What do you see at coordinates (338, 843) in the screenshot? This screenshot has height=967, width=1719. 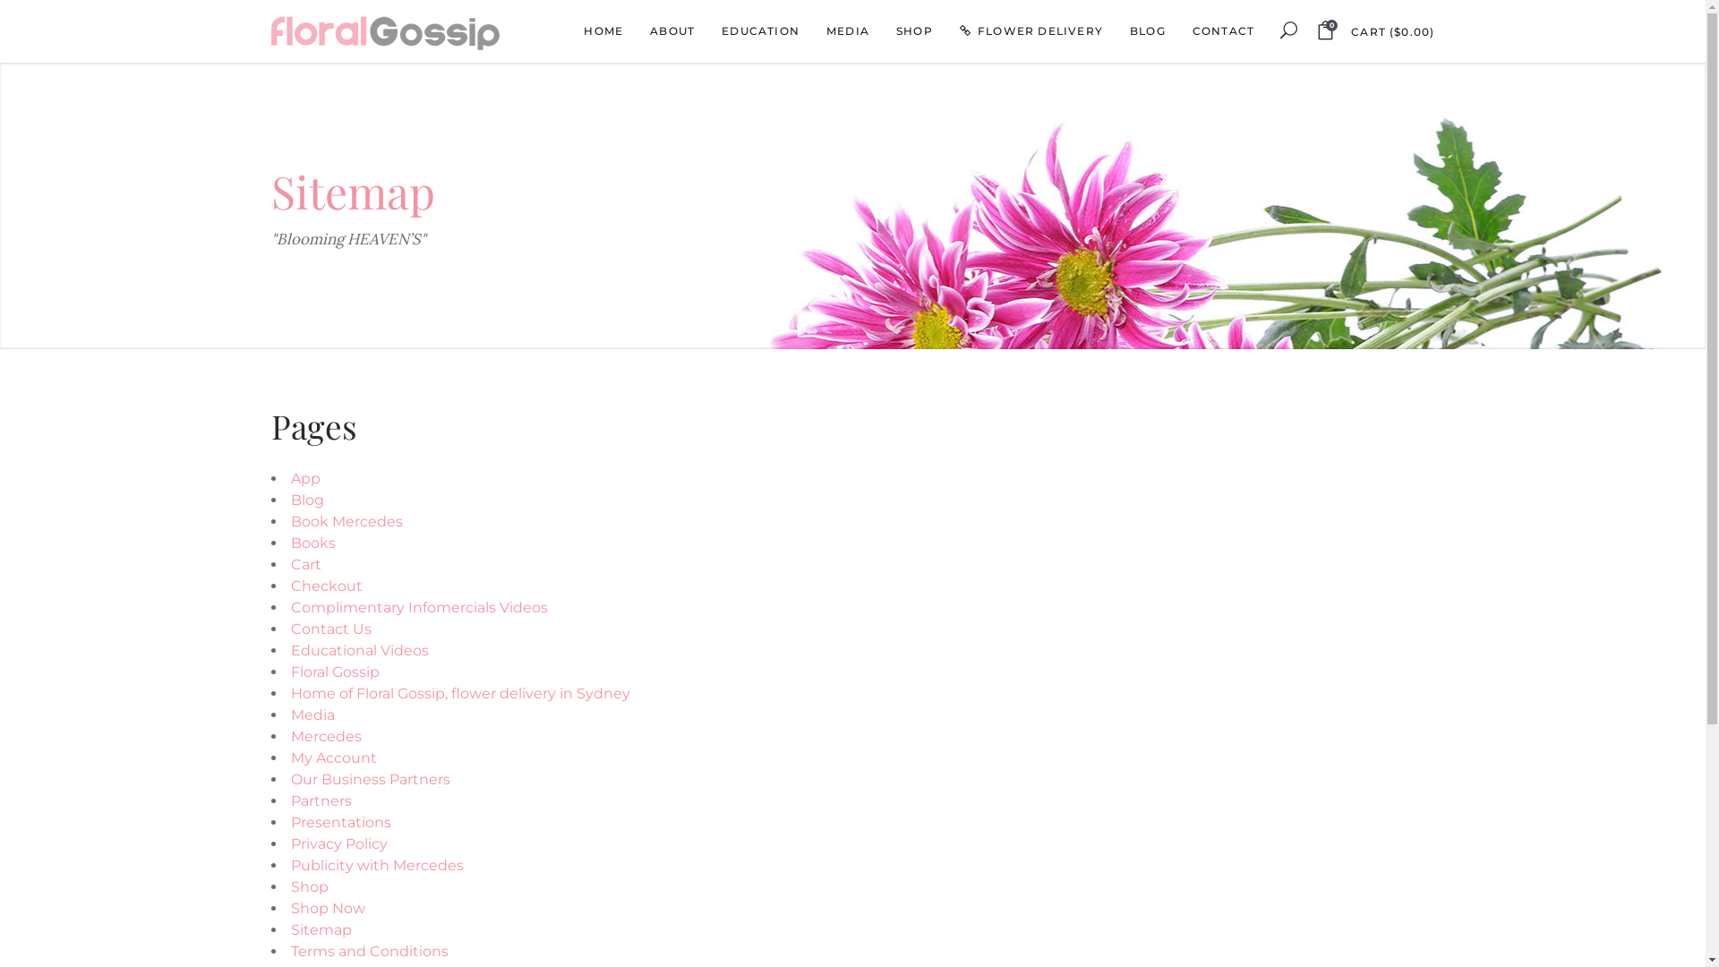 I see `Privacy Policy` at bounding box center [338, 843].